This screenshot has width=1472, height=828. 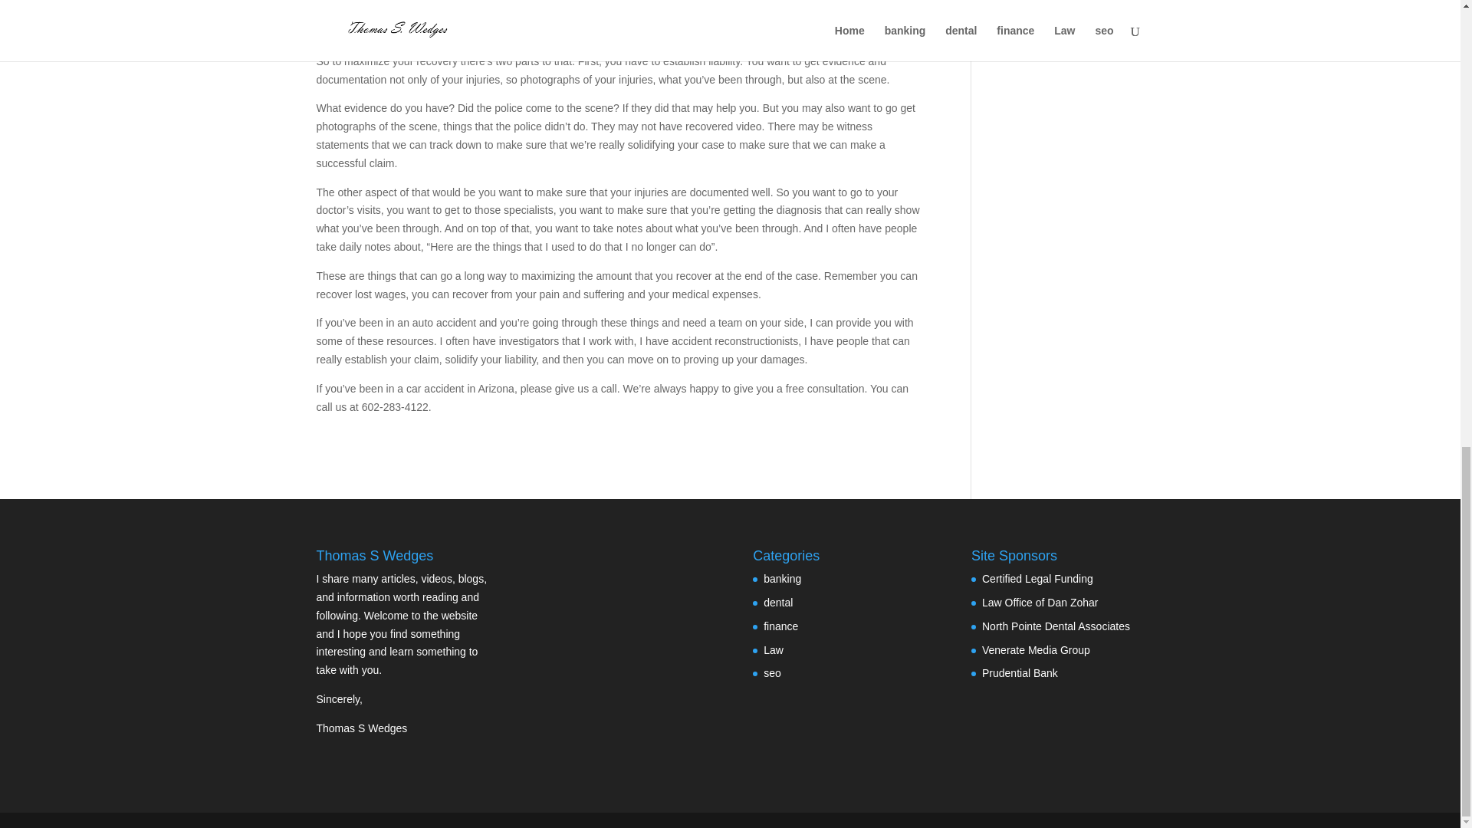 What do you see at coordinates (778, 602) in the screenshot?
I see `dental` at bounding box center [778, 602].